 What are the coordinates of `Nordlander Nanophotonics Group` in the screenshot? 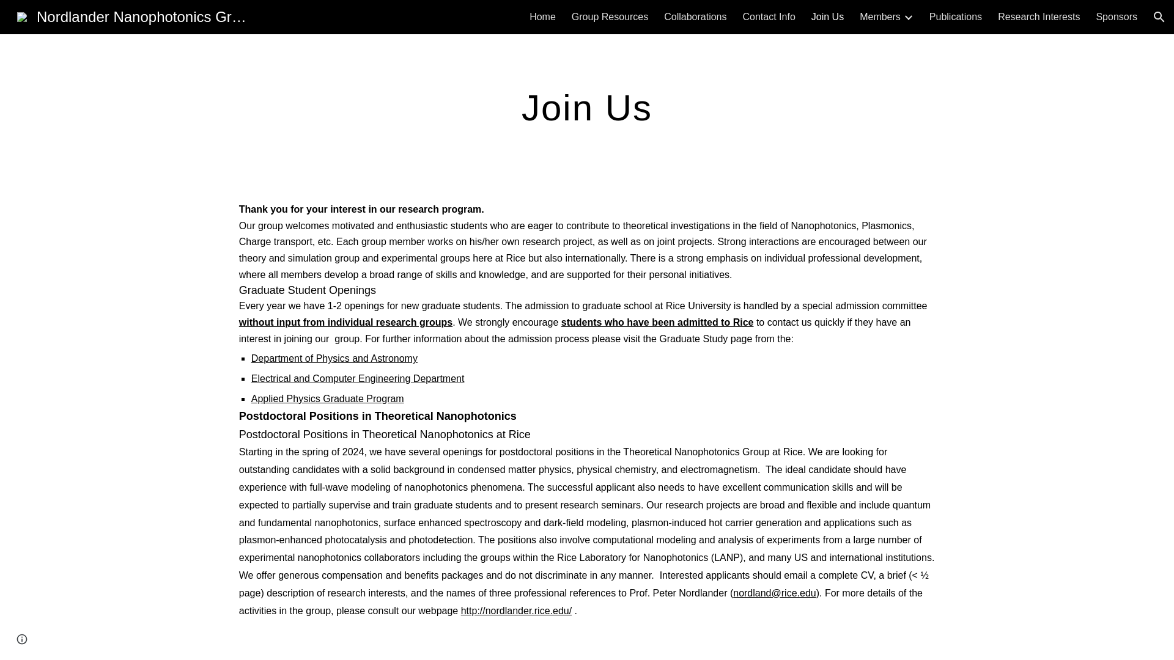 It's located at (136, 15).